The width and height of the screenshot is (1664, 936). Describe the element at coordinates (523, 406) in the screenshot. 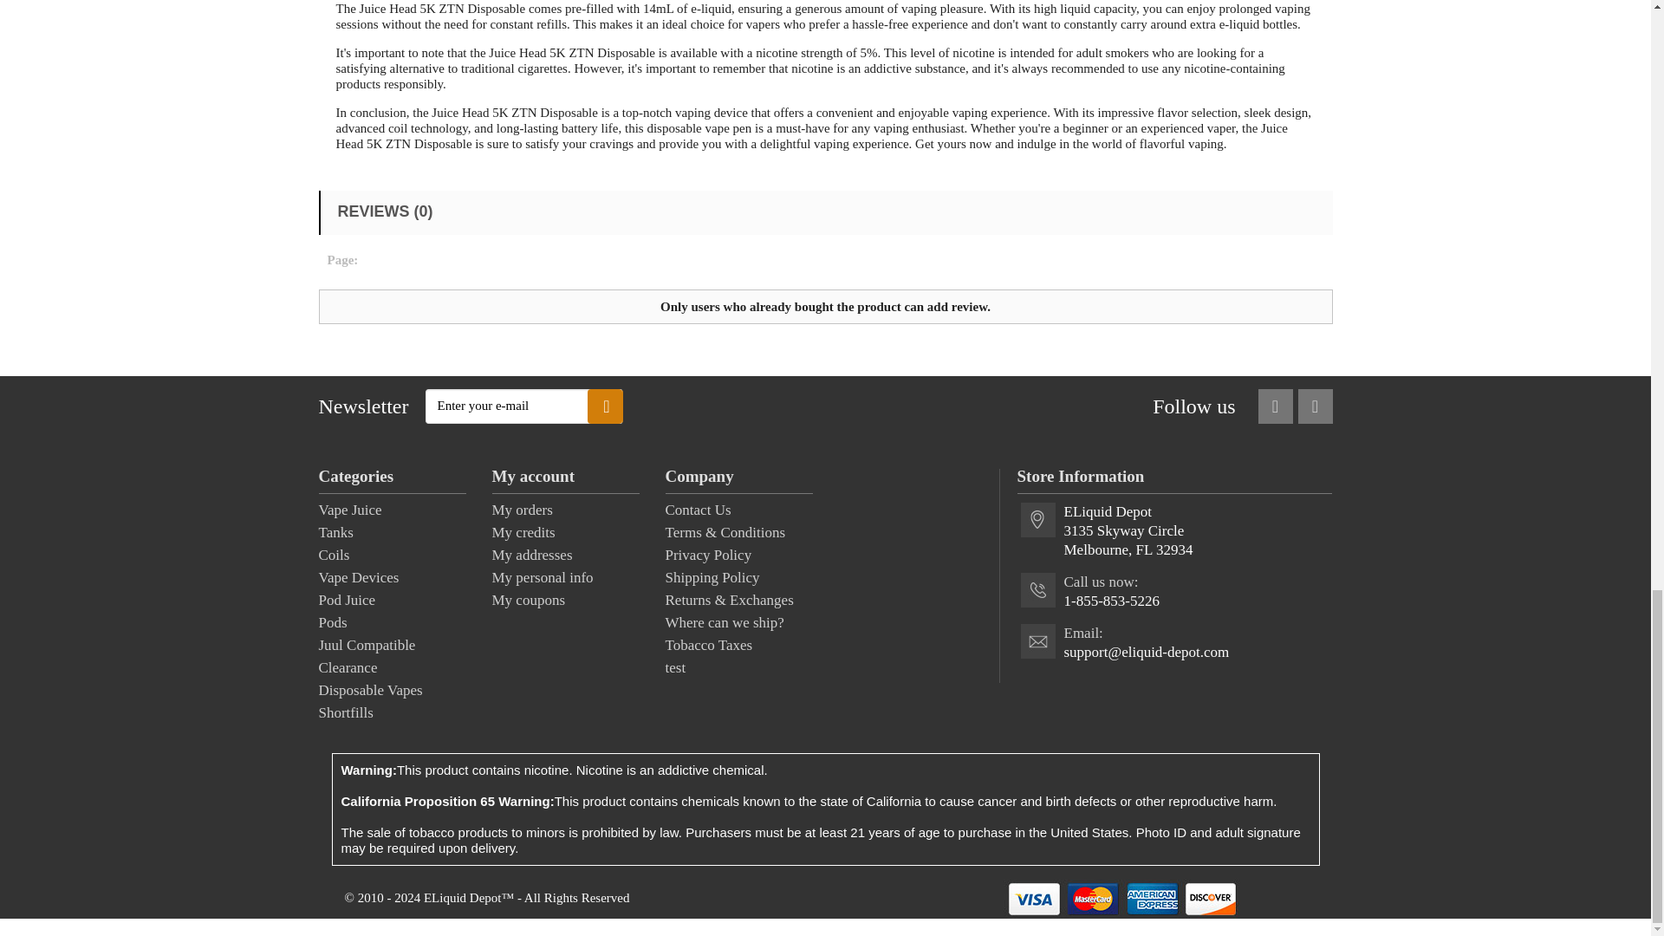

I see `Enter your e-mail` at that location.